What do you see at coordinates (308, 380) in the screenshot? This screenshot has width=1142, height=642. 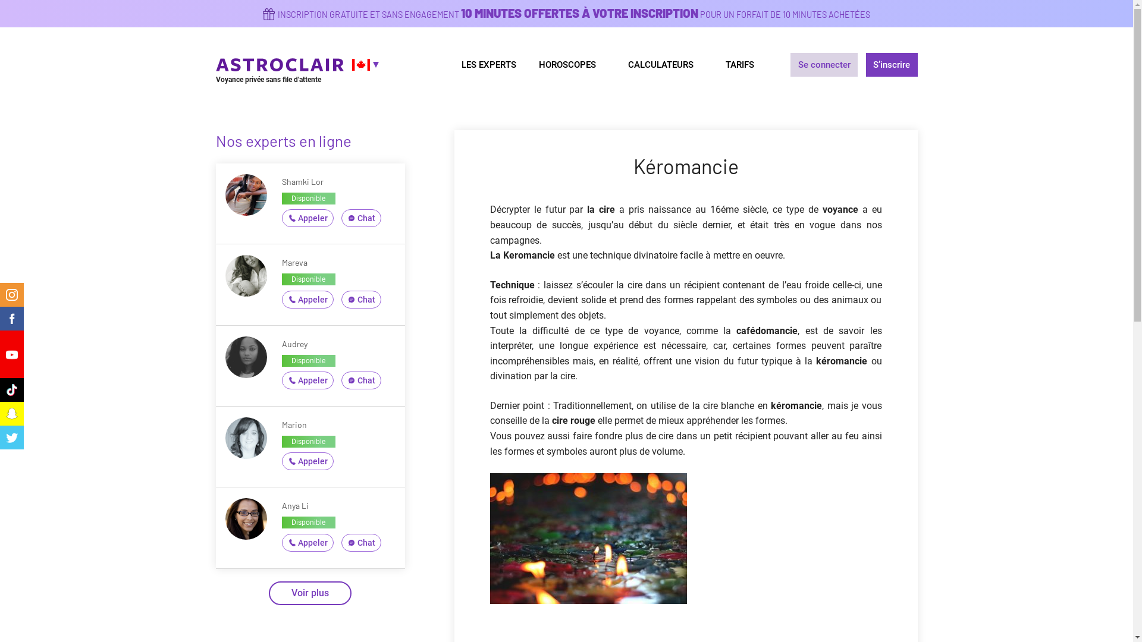 I see `Appeler` at bounding box center [308, 380].